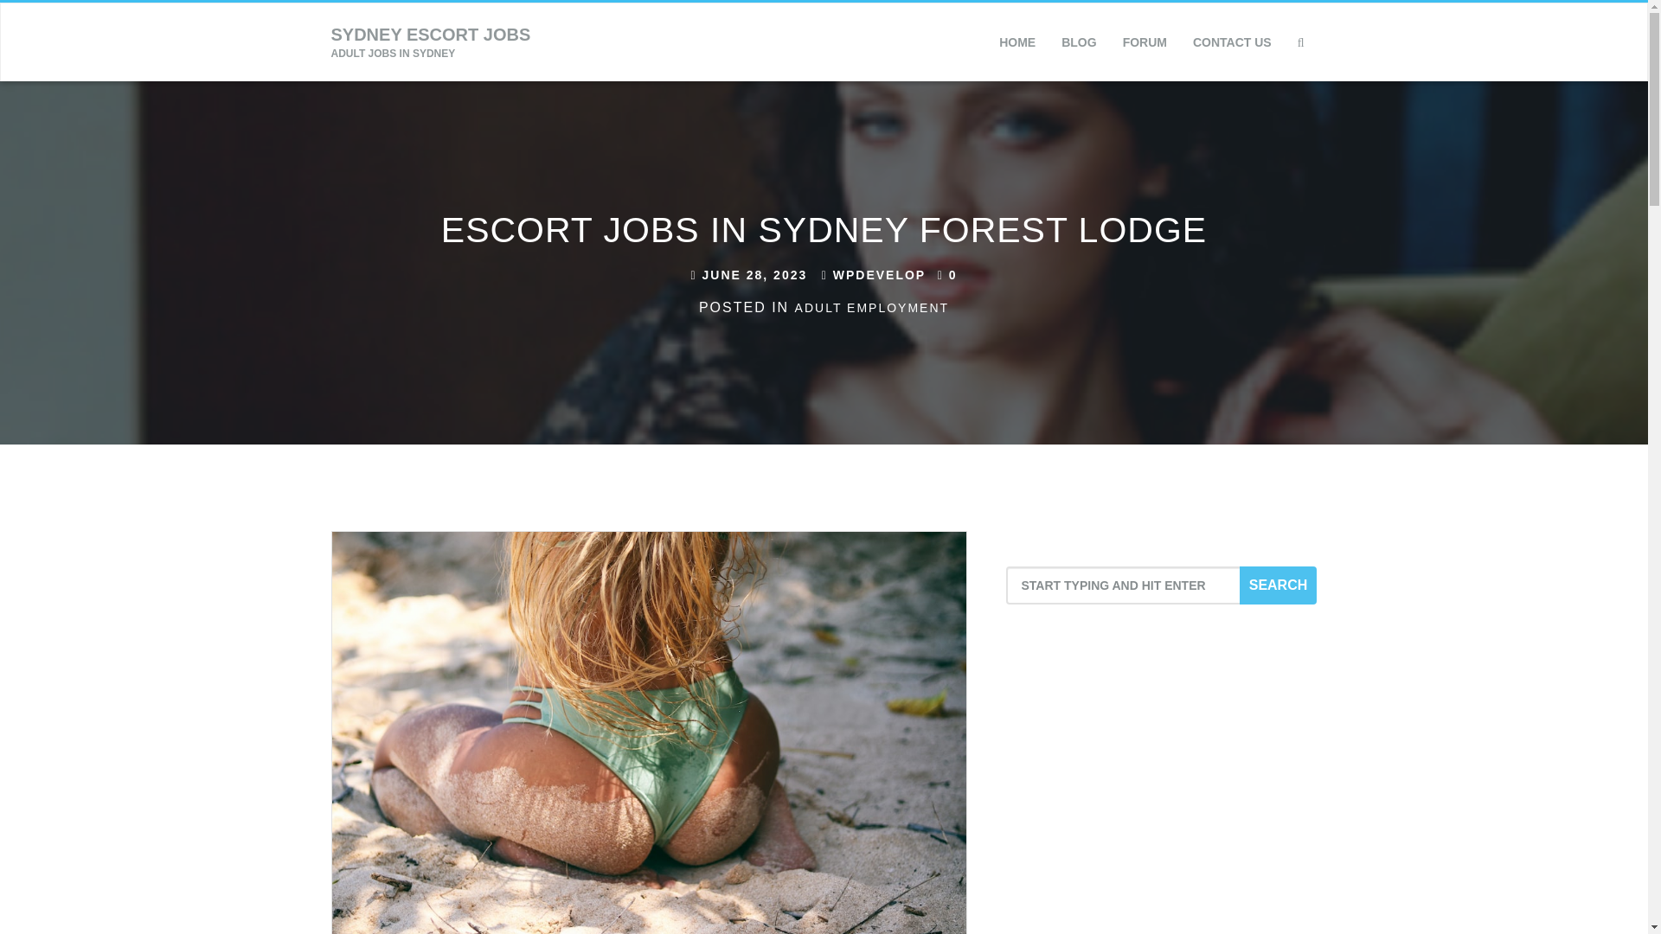 The height and width of the screenshot is (934, 1661). Describe the element at coordinates (1232, 42) in the screenshot. I see `Contact Us` at that location.